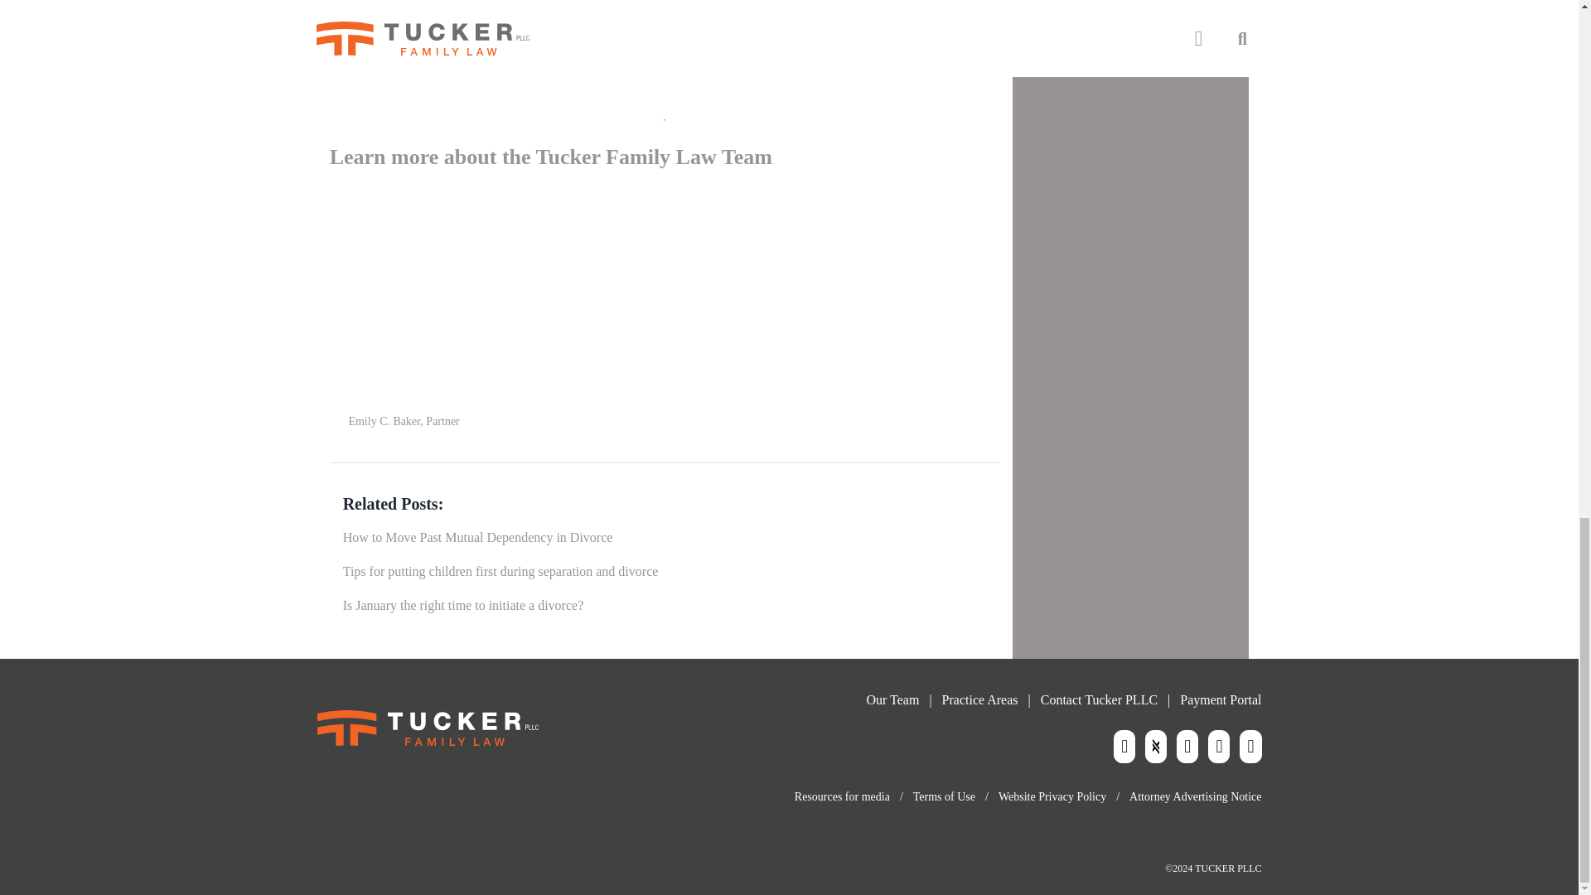 The image size is (1591, 895). Describe the element at coordinates (477, 537) in the screenshot. I see `How to Move Past Mutual Dependency in Divorce` at that location.